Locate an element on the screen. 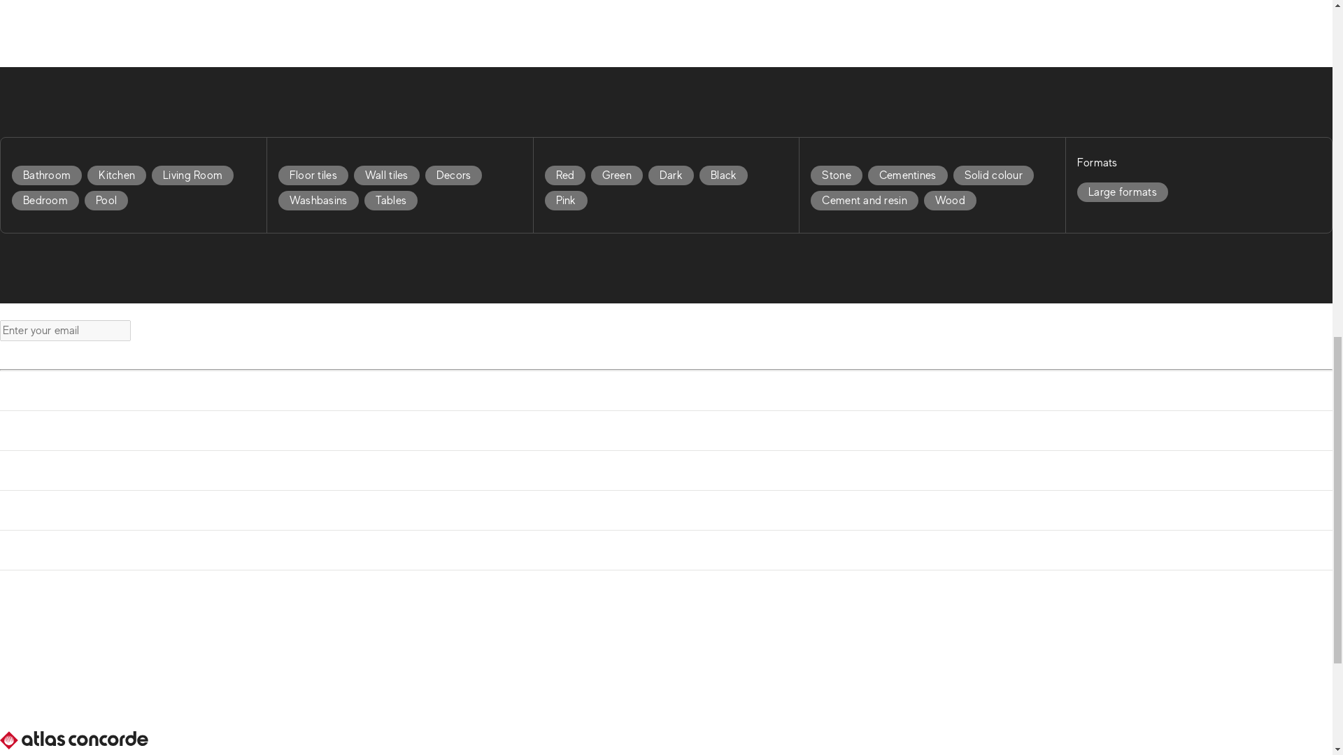 This screenshot has height=755, width=1343. Bedroom is located at coordinates (48, 200).